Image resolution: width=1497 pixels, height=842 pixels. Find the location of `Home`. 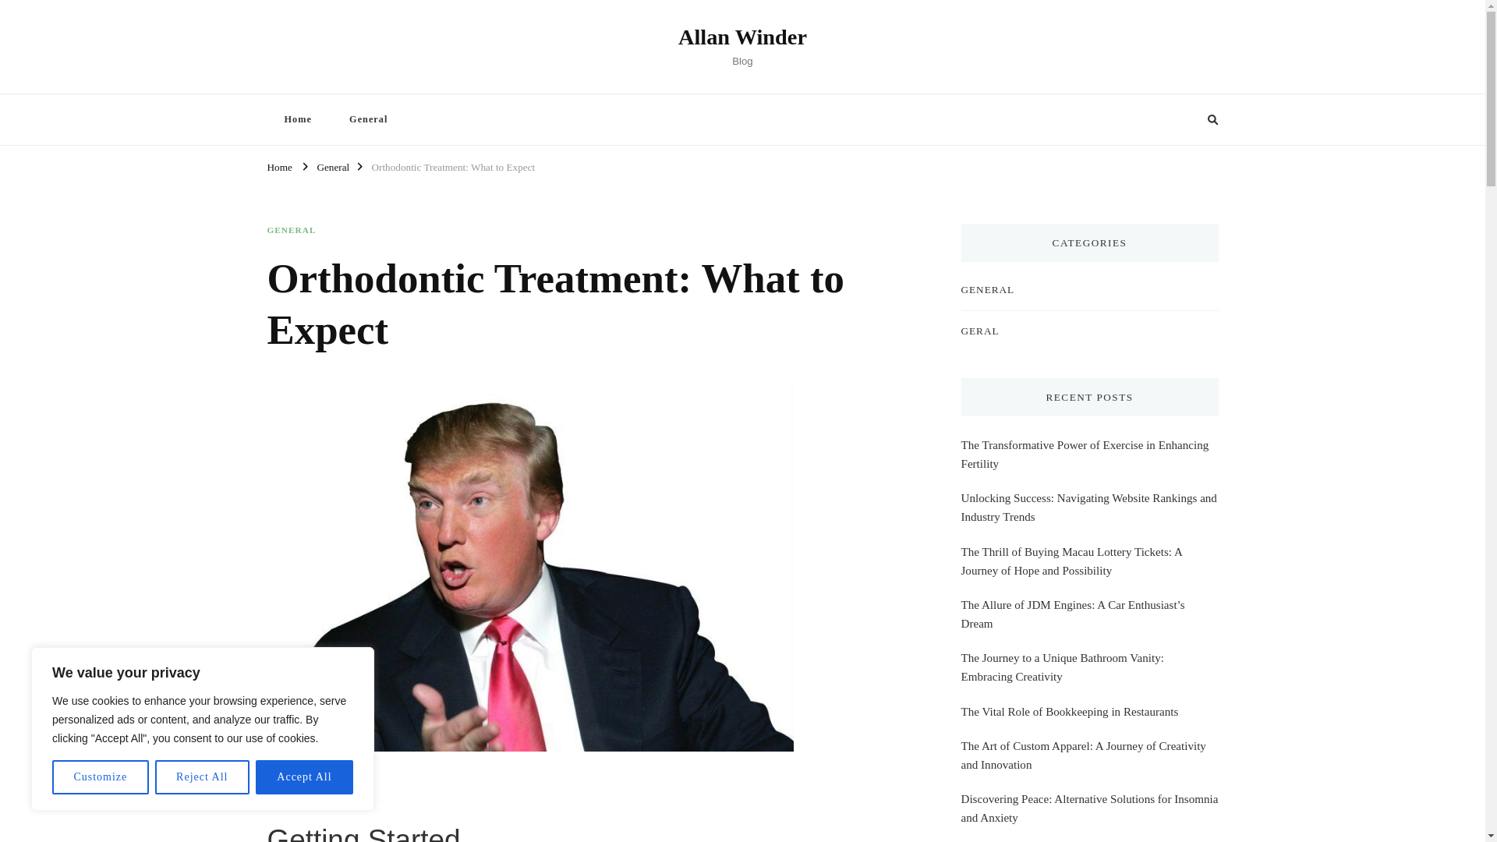

Home is located at coordinates (279, 165).